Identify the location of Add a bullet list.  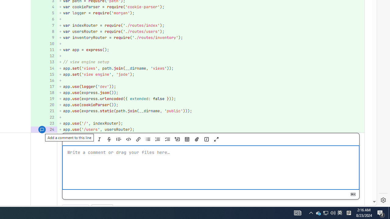
(148, 139).